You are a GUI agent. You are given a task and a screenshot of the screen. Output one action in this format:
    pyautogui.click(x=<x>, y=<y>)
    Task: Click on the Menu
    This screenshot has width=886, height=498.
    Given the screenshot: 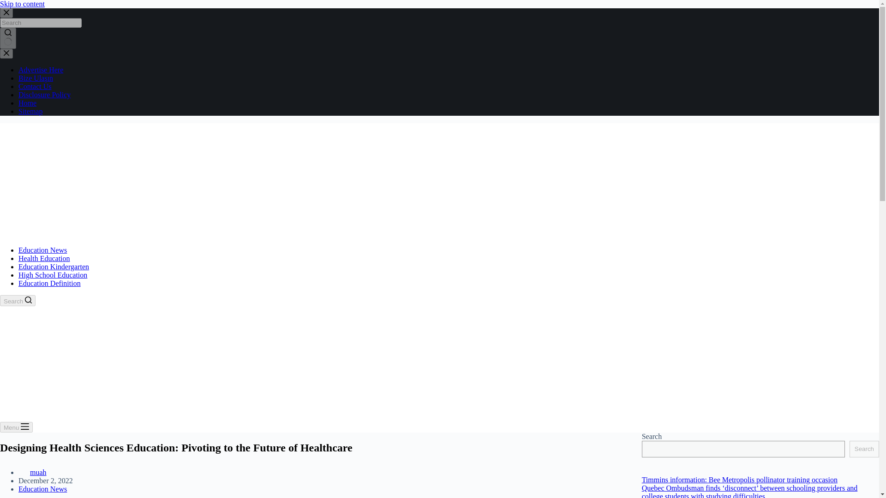 What is the action you would take?
    pyautogui.click(x=17, y=427)
    